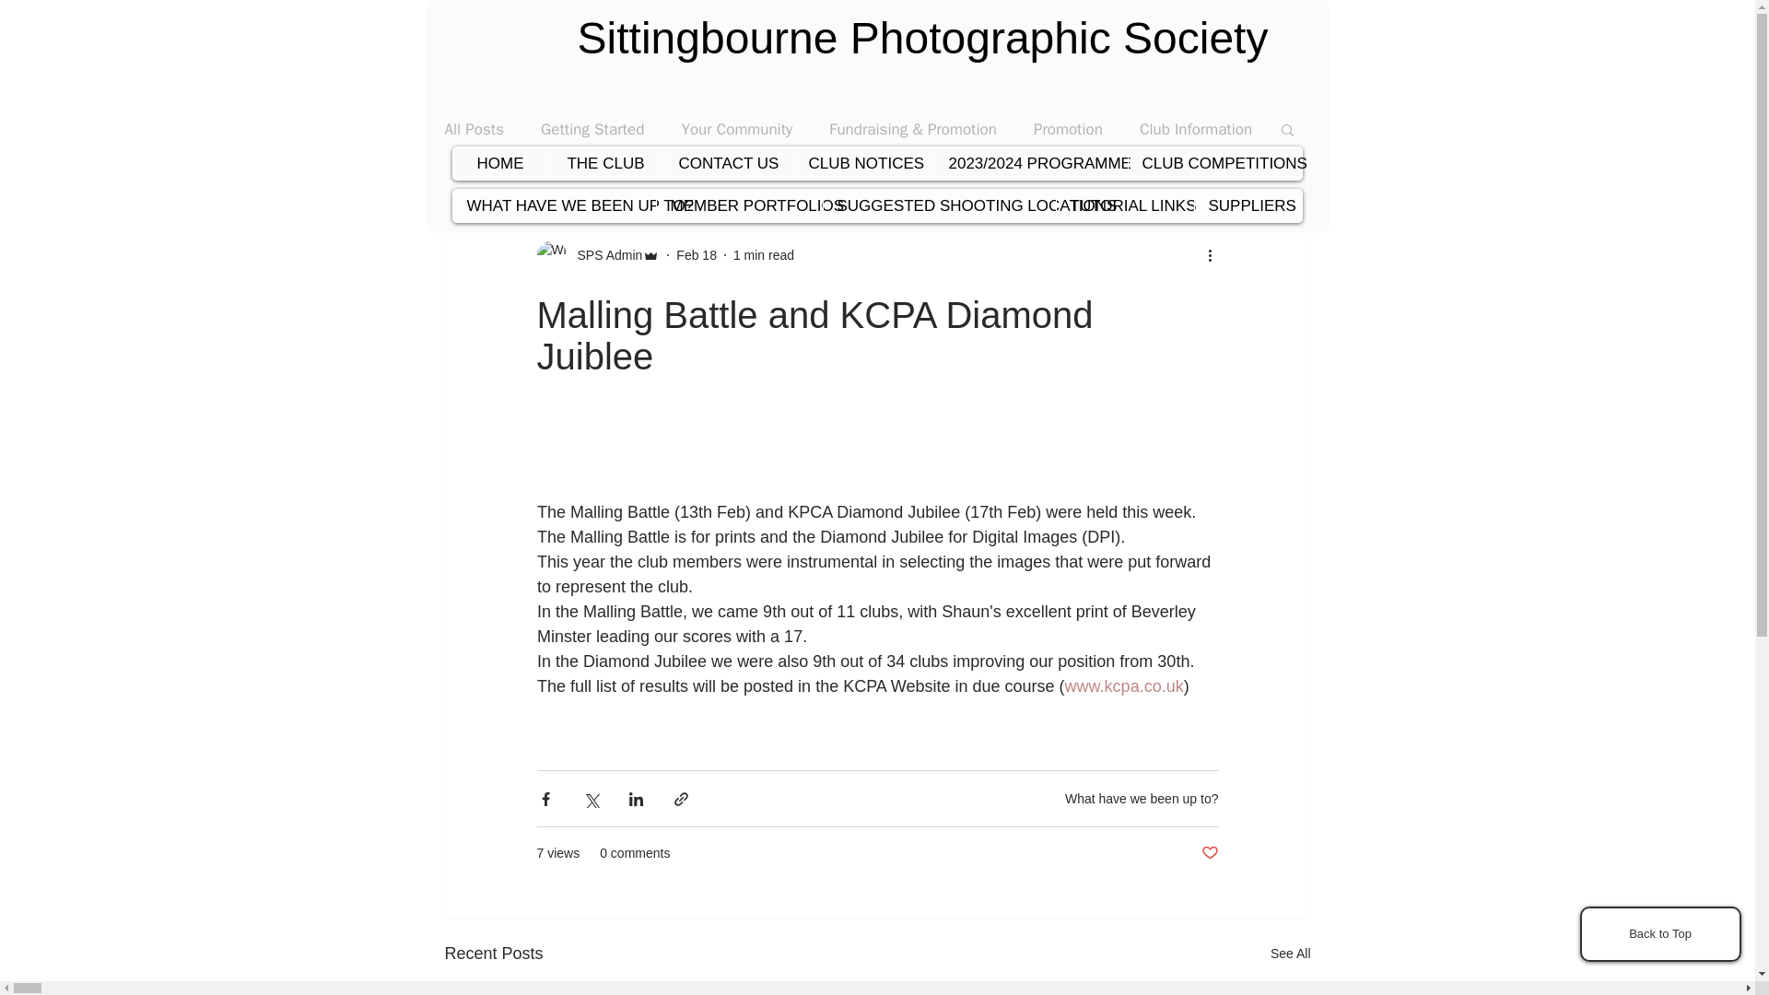  Describe the element at coordinates (1290, 953) in the screenshot. I see `See All` at that location.